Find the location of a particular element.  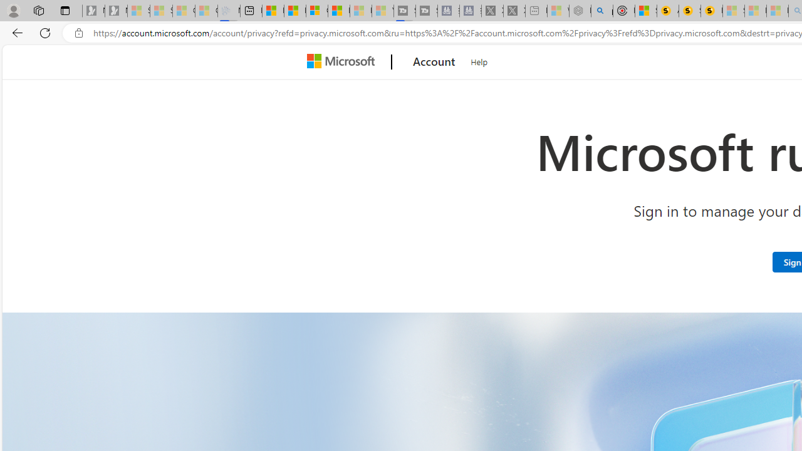

New tab - Sleeping is located at coordinates (536, 11).